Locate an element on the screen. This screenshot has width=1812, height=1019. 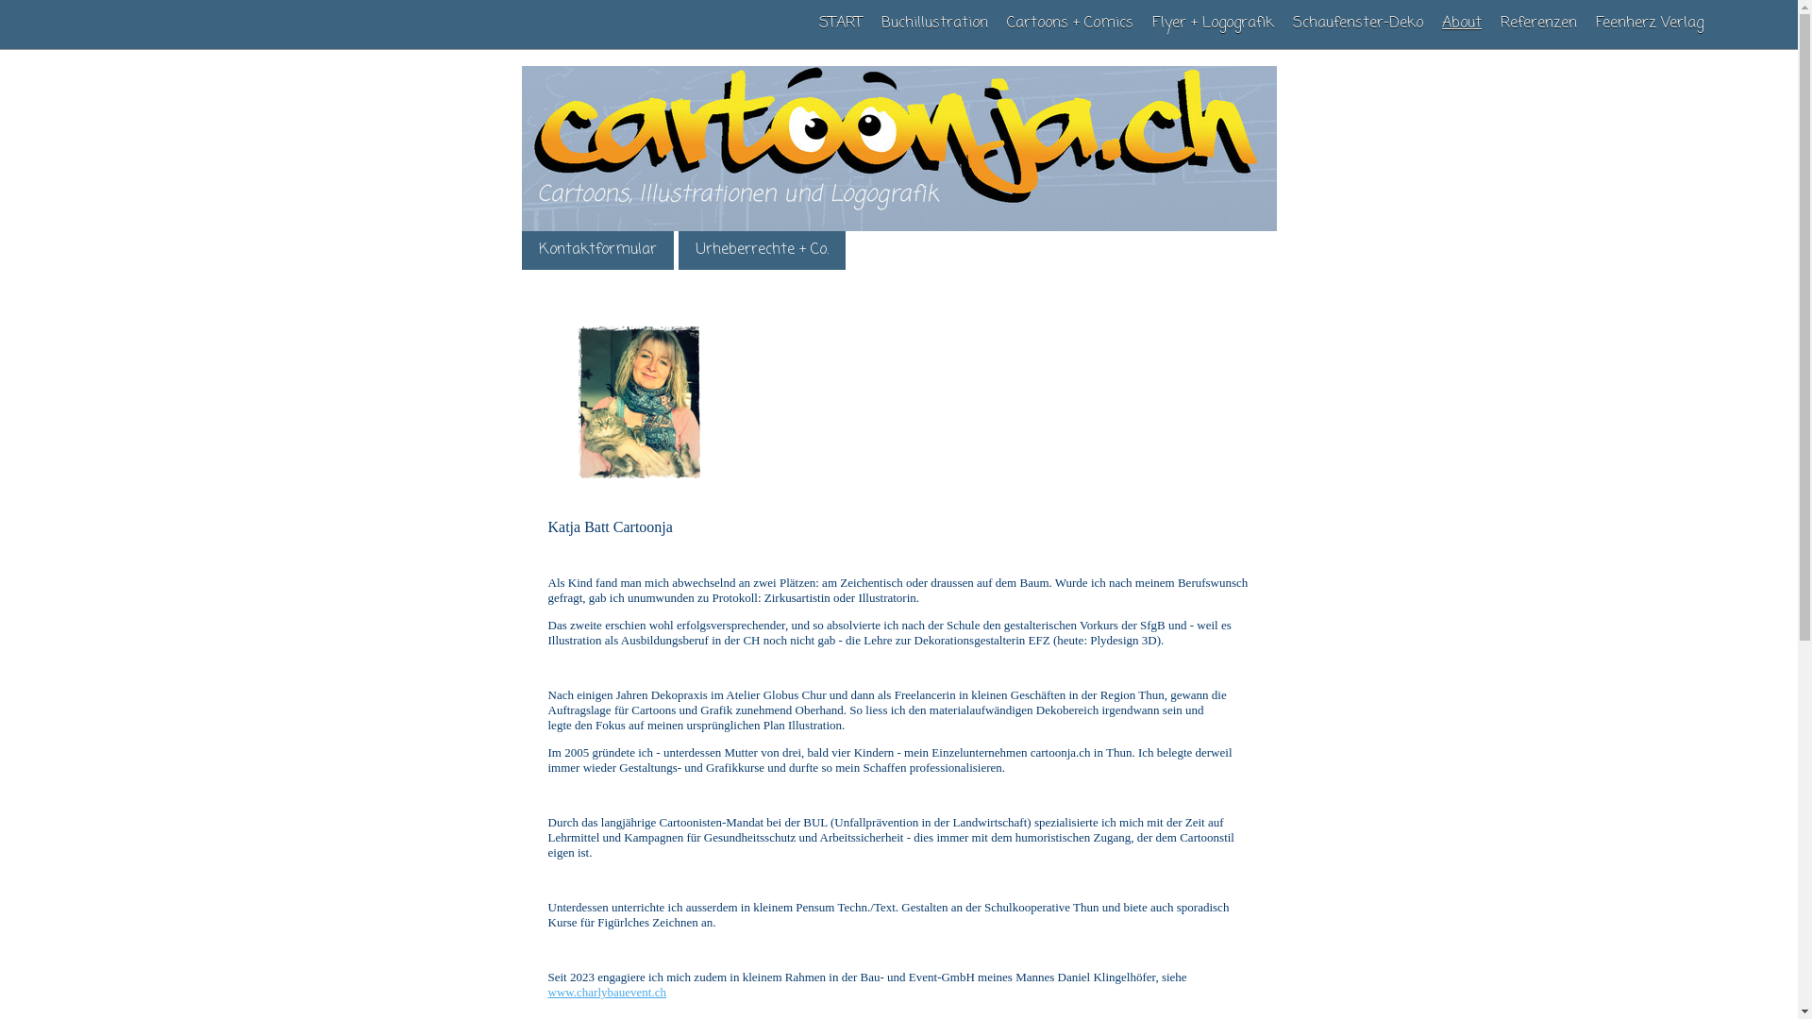
www.charlybauevent.ch is located at coordinates (607, 993).